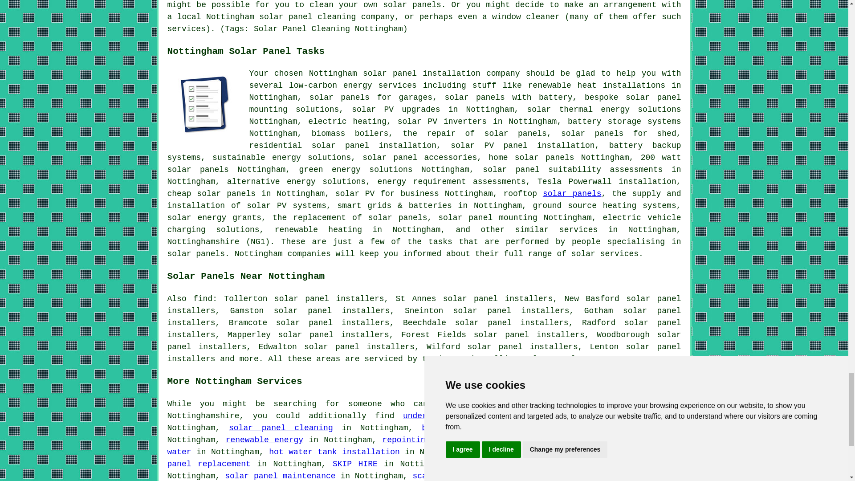 Image resolution: width=855 pixels, height=481 pixels. What do you see at coordinates (205, 105) in the screenshot?
I see `Nottingham Solar Panel Tasks` at bounding box center [205, 105].